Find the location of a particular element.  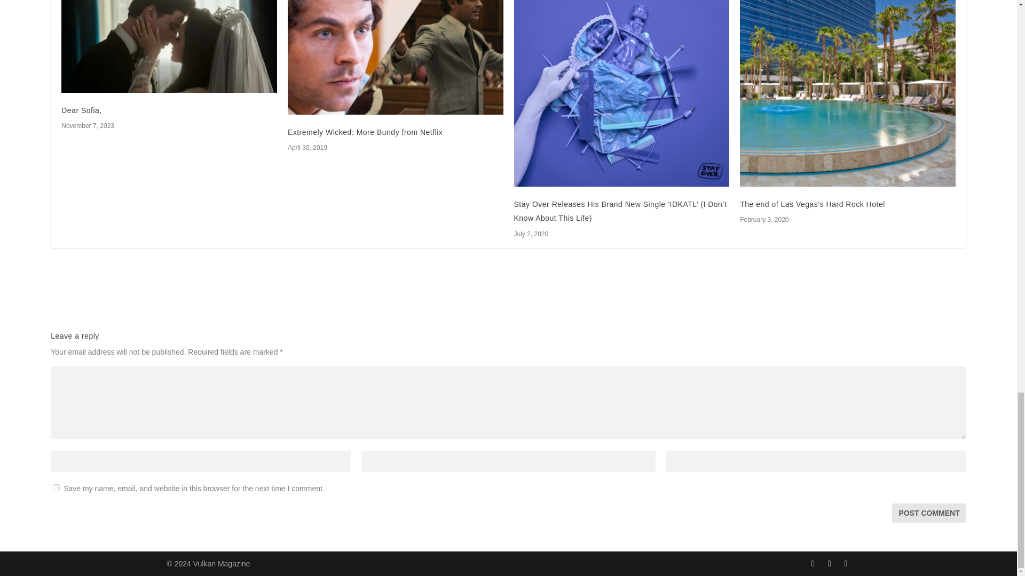

yes is located at coordinates (56, 487).